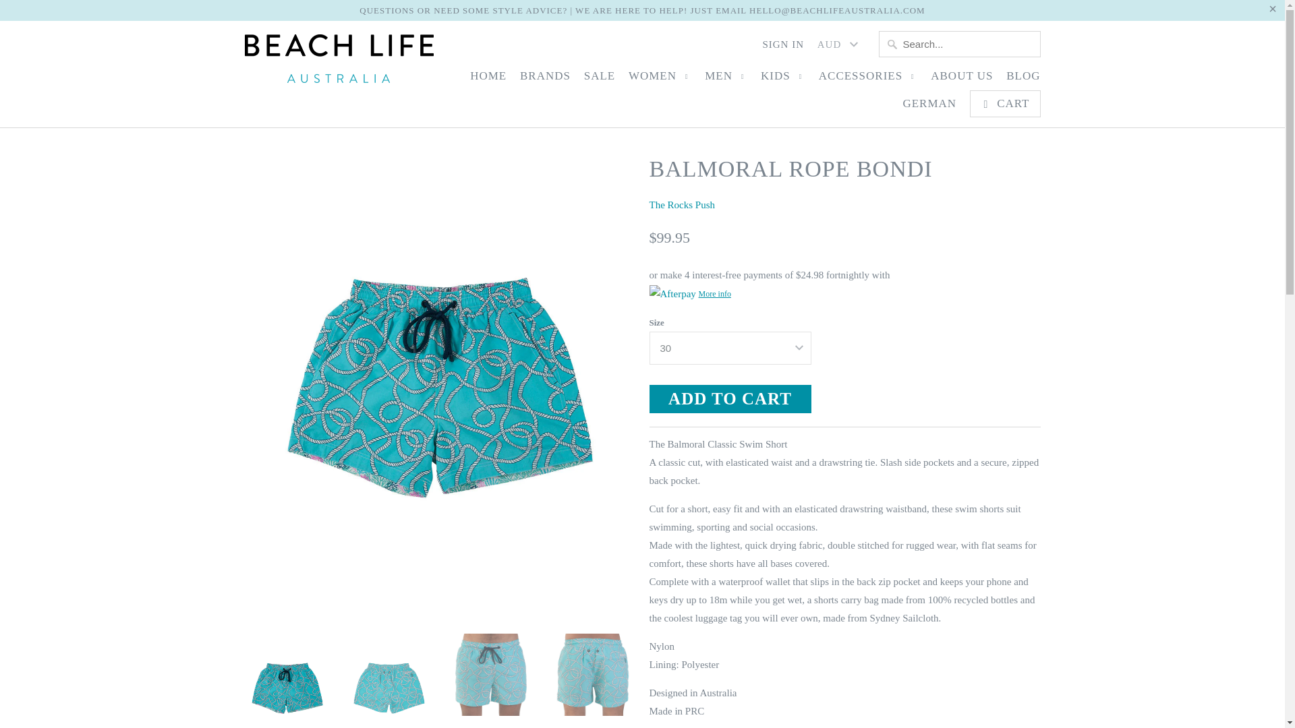 The image size is (1295, 728). I want to click on Cart, so click(1005, 103).